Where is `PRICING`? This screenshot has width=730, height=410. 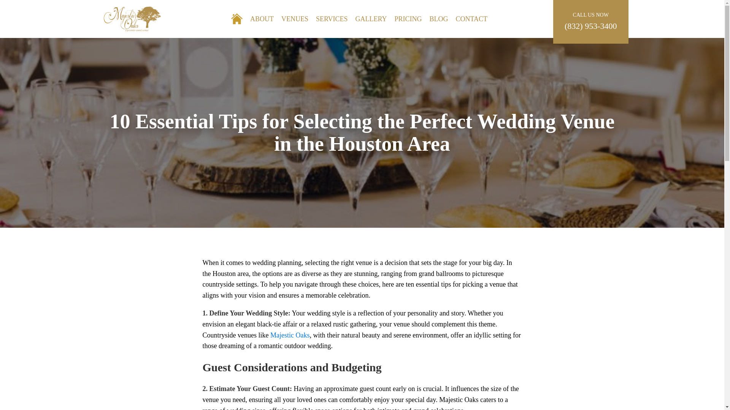
PRICING is located at coordinates (408, 19).